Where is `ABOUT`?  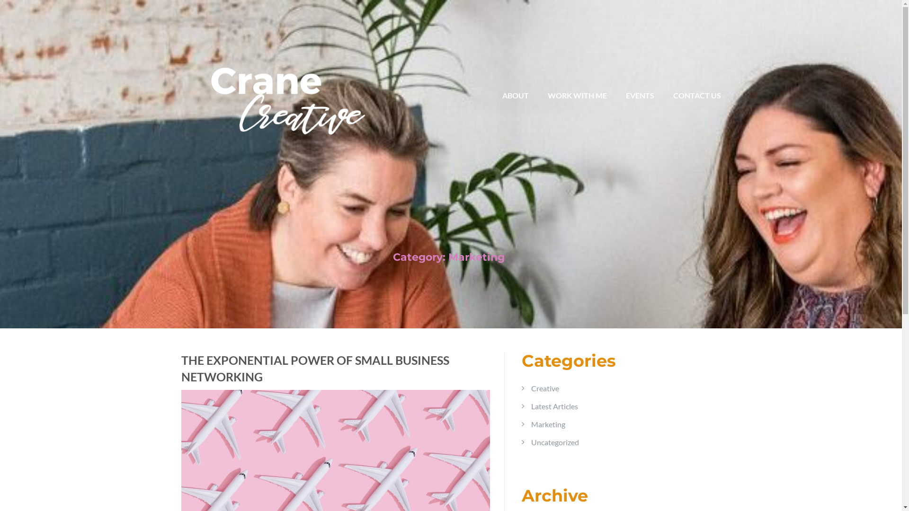
ABOUT is located at coordinates (515, 96).